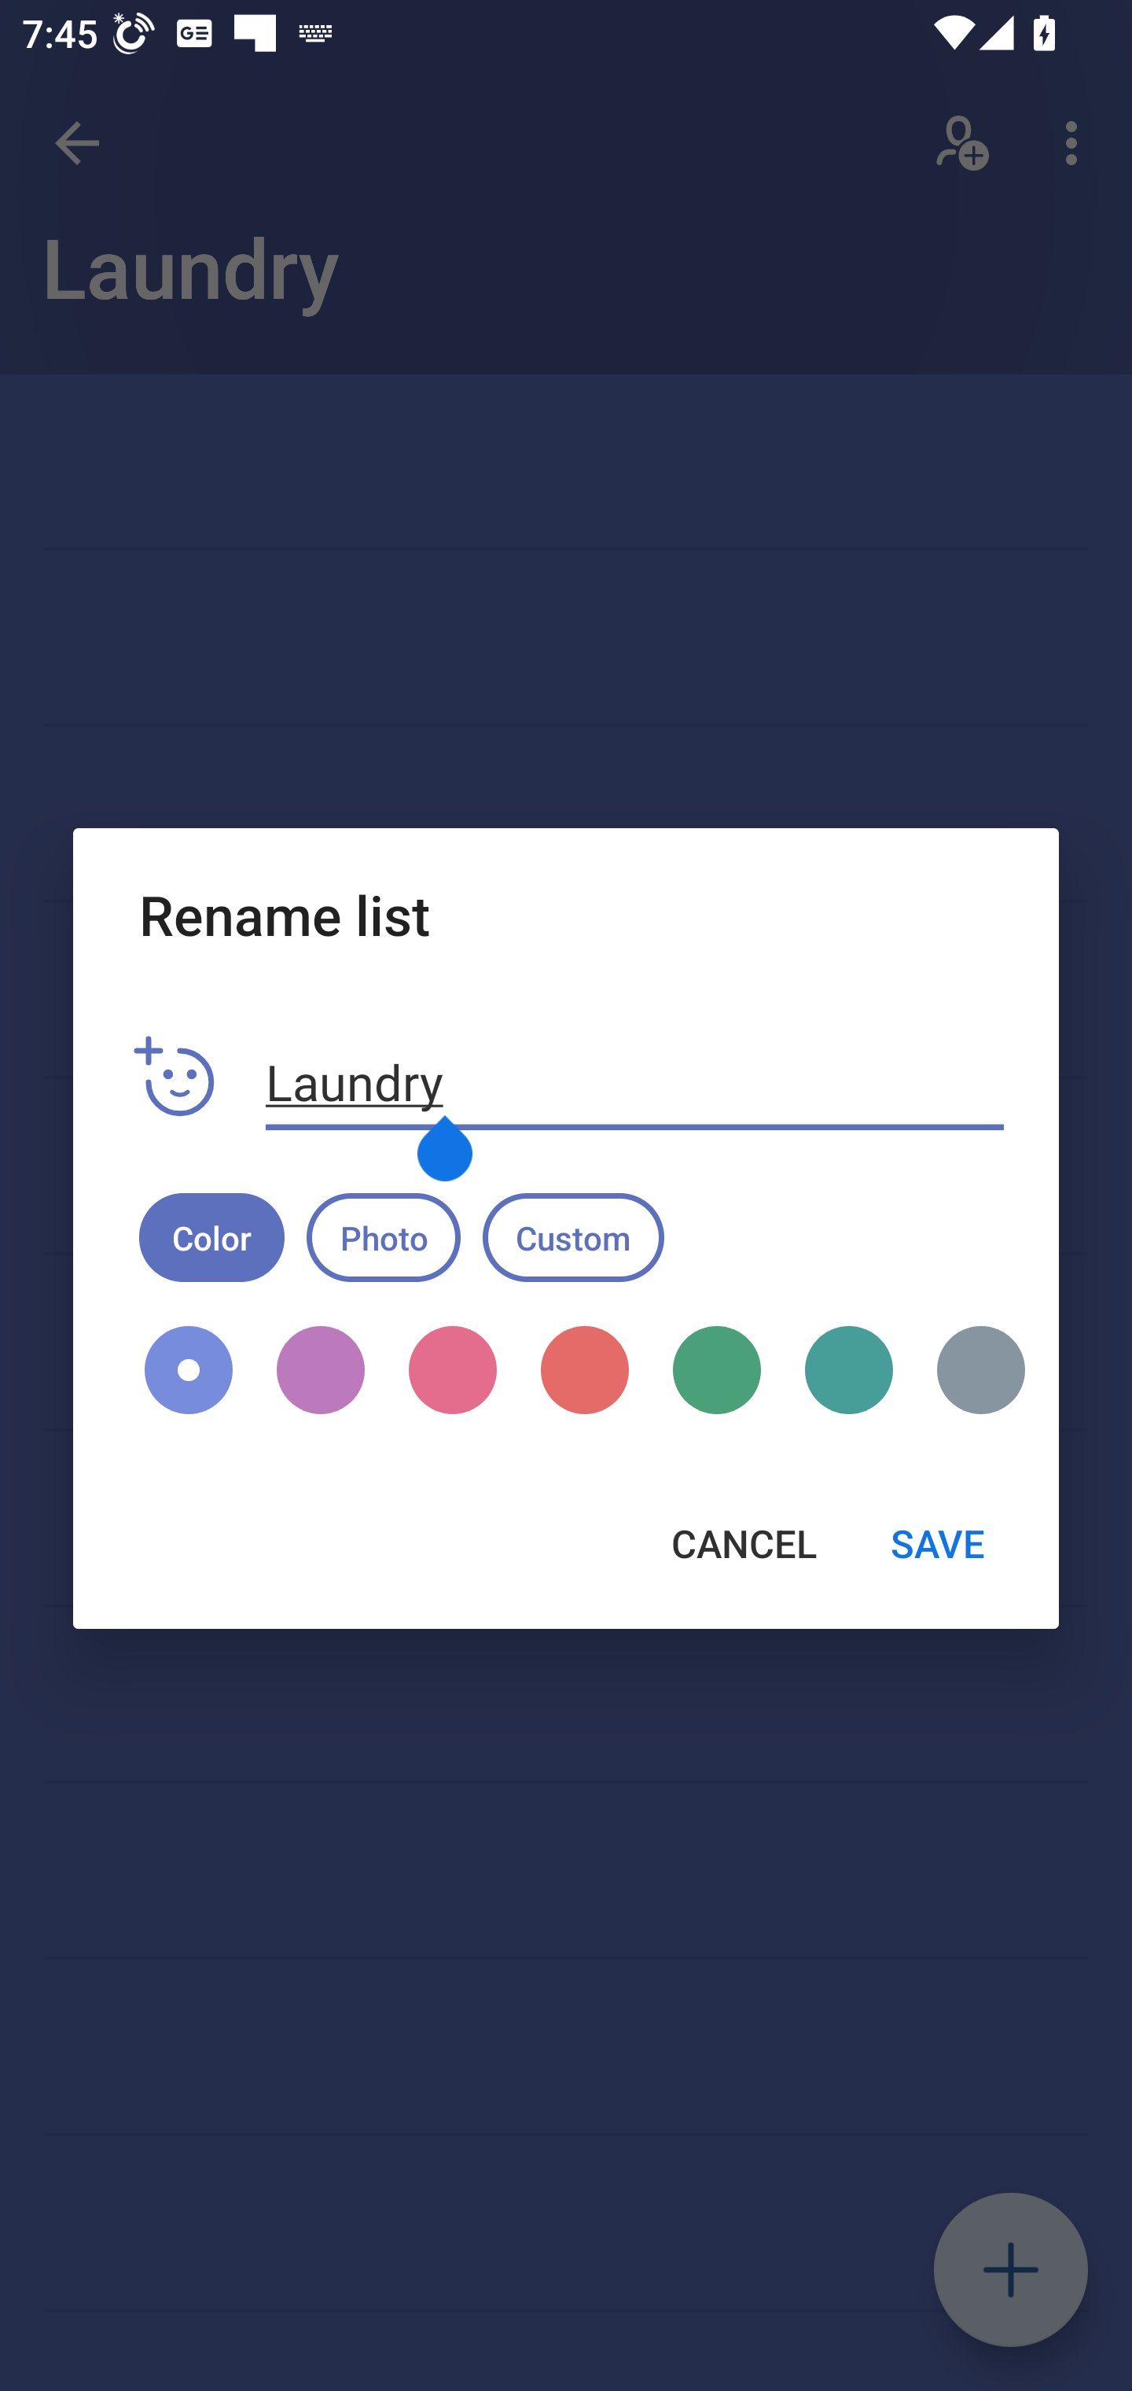 This screenshot has height=2391, width=1132. Describe the element at coordinates (175, 1078) in the screenshot. I see `Set Emoji` at that location.